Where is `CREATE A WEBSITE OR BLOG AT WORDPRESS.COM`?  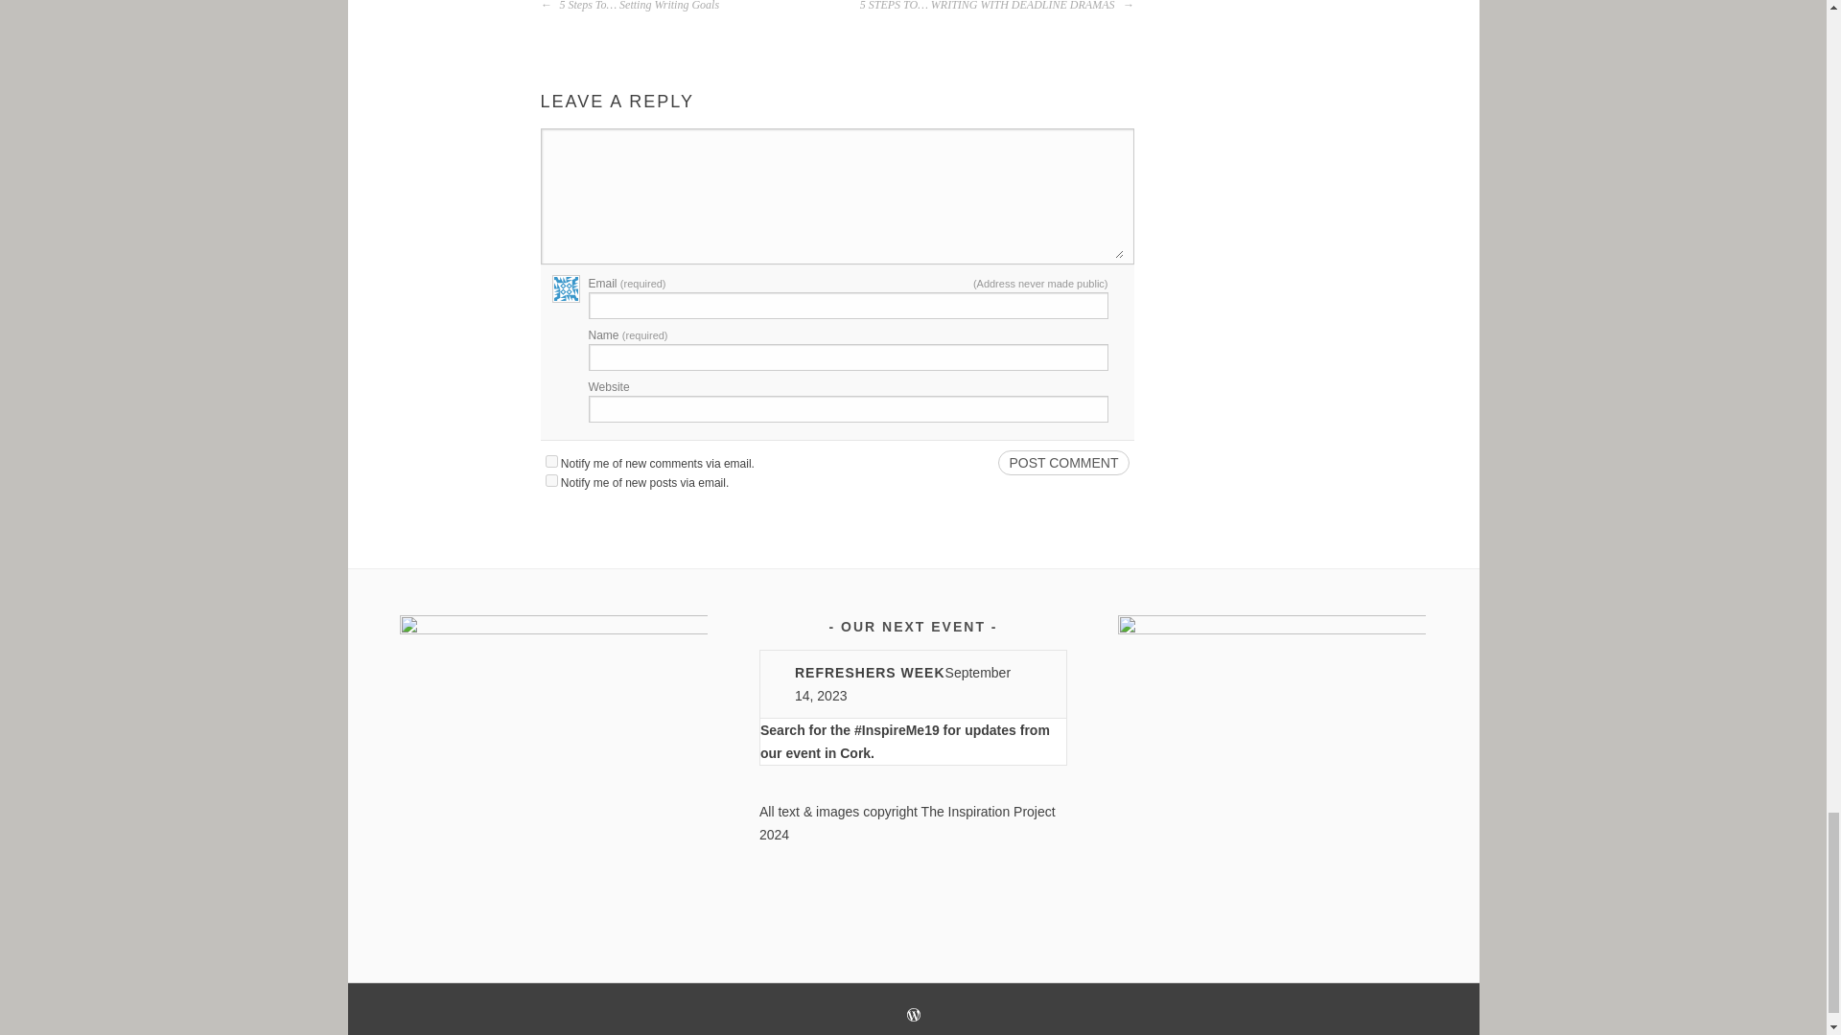
CREATE A WEBSITE OR BLOG AT WORDPRESS.COM is located at coordinates (914, 1017).